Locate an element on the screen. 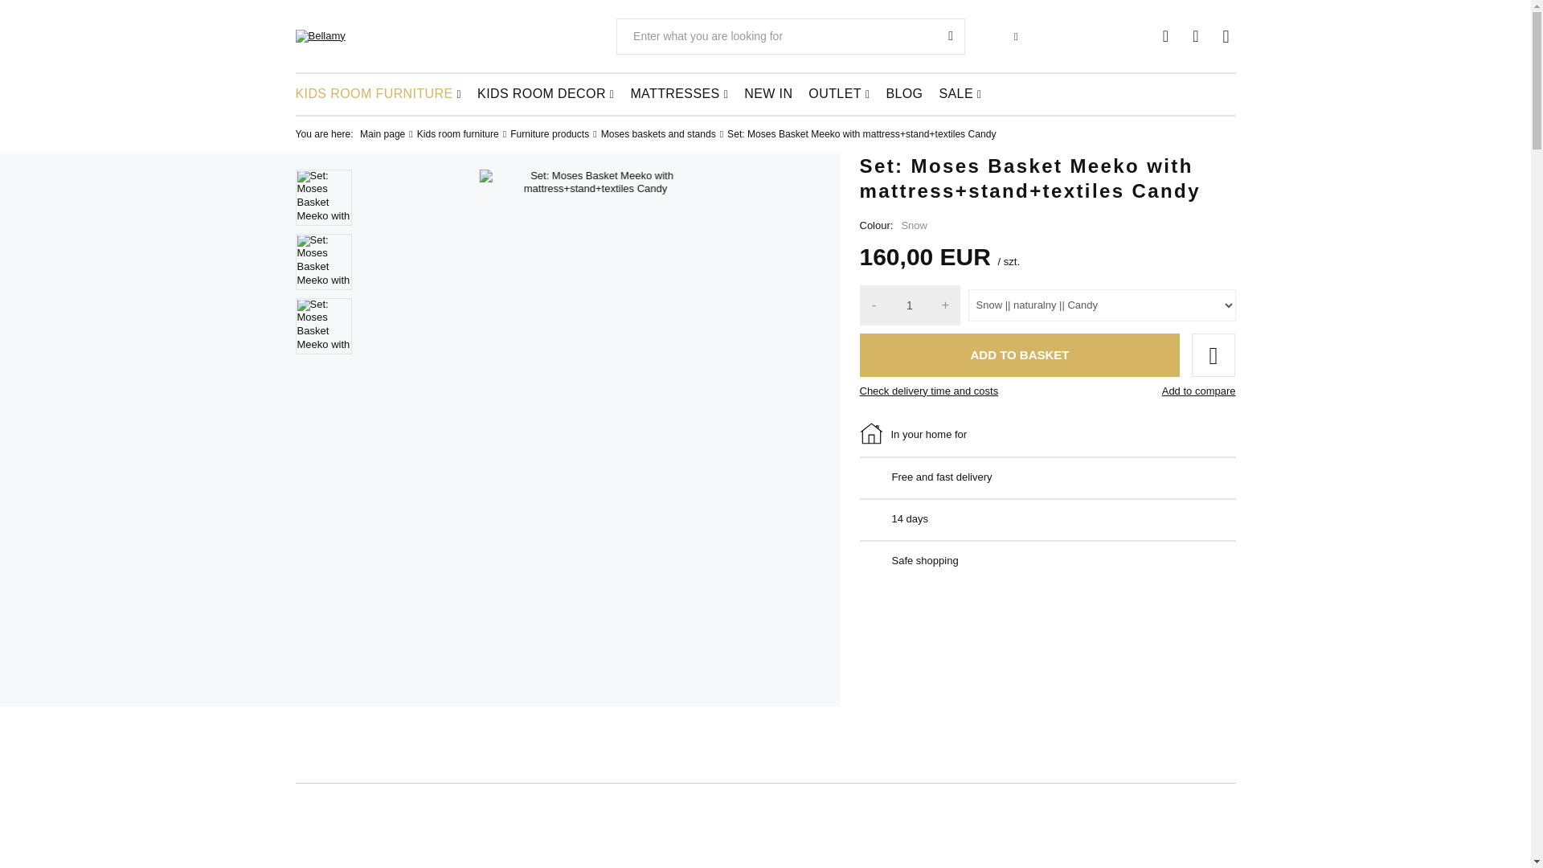  Kids room decor is located at coordinates (545, 93).